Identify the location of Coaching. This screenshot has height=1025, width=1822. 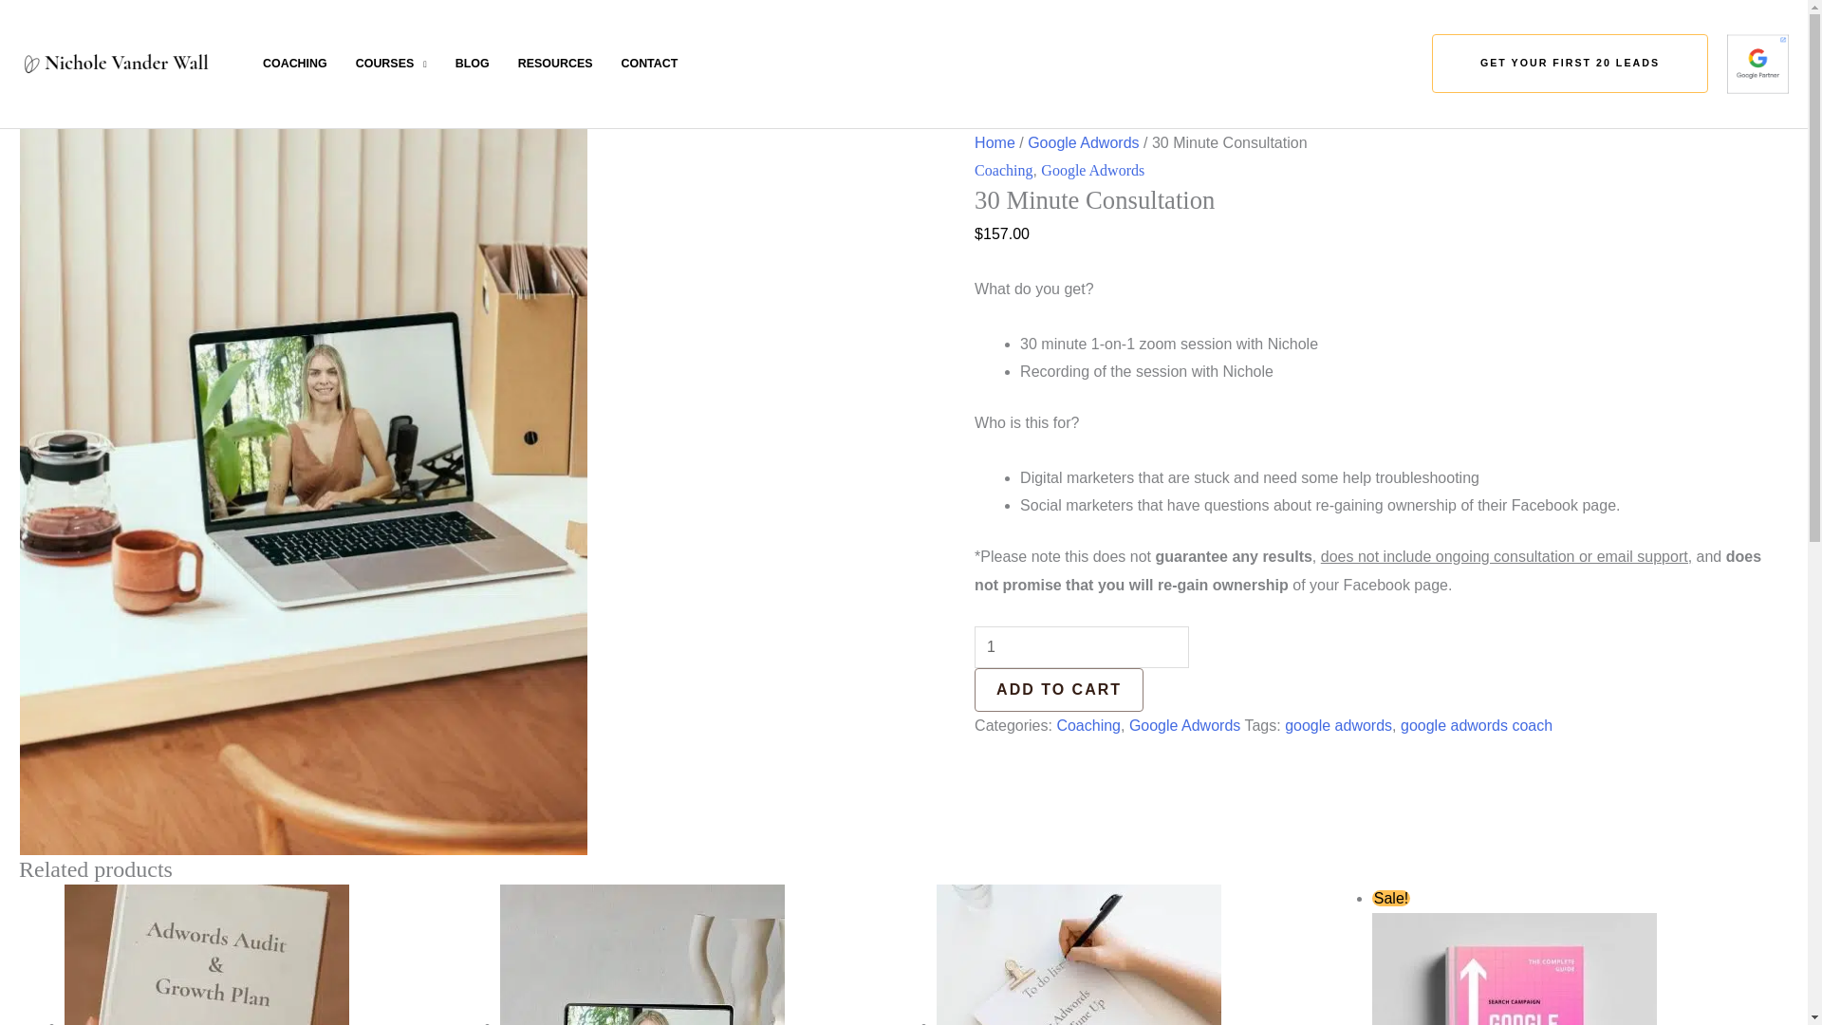
(1088, 725).